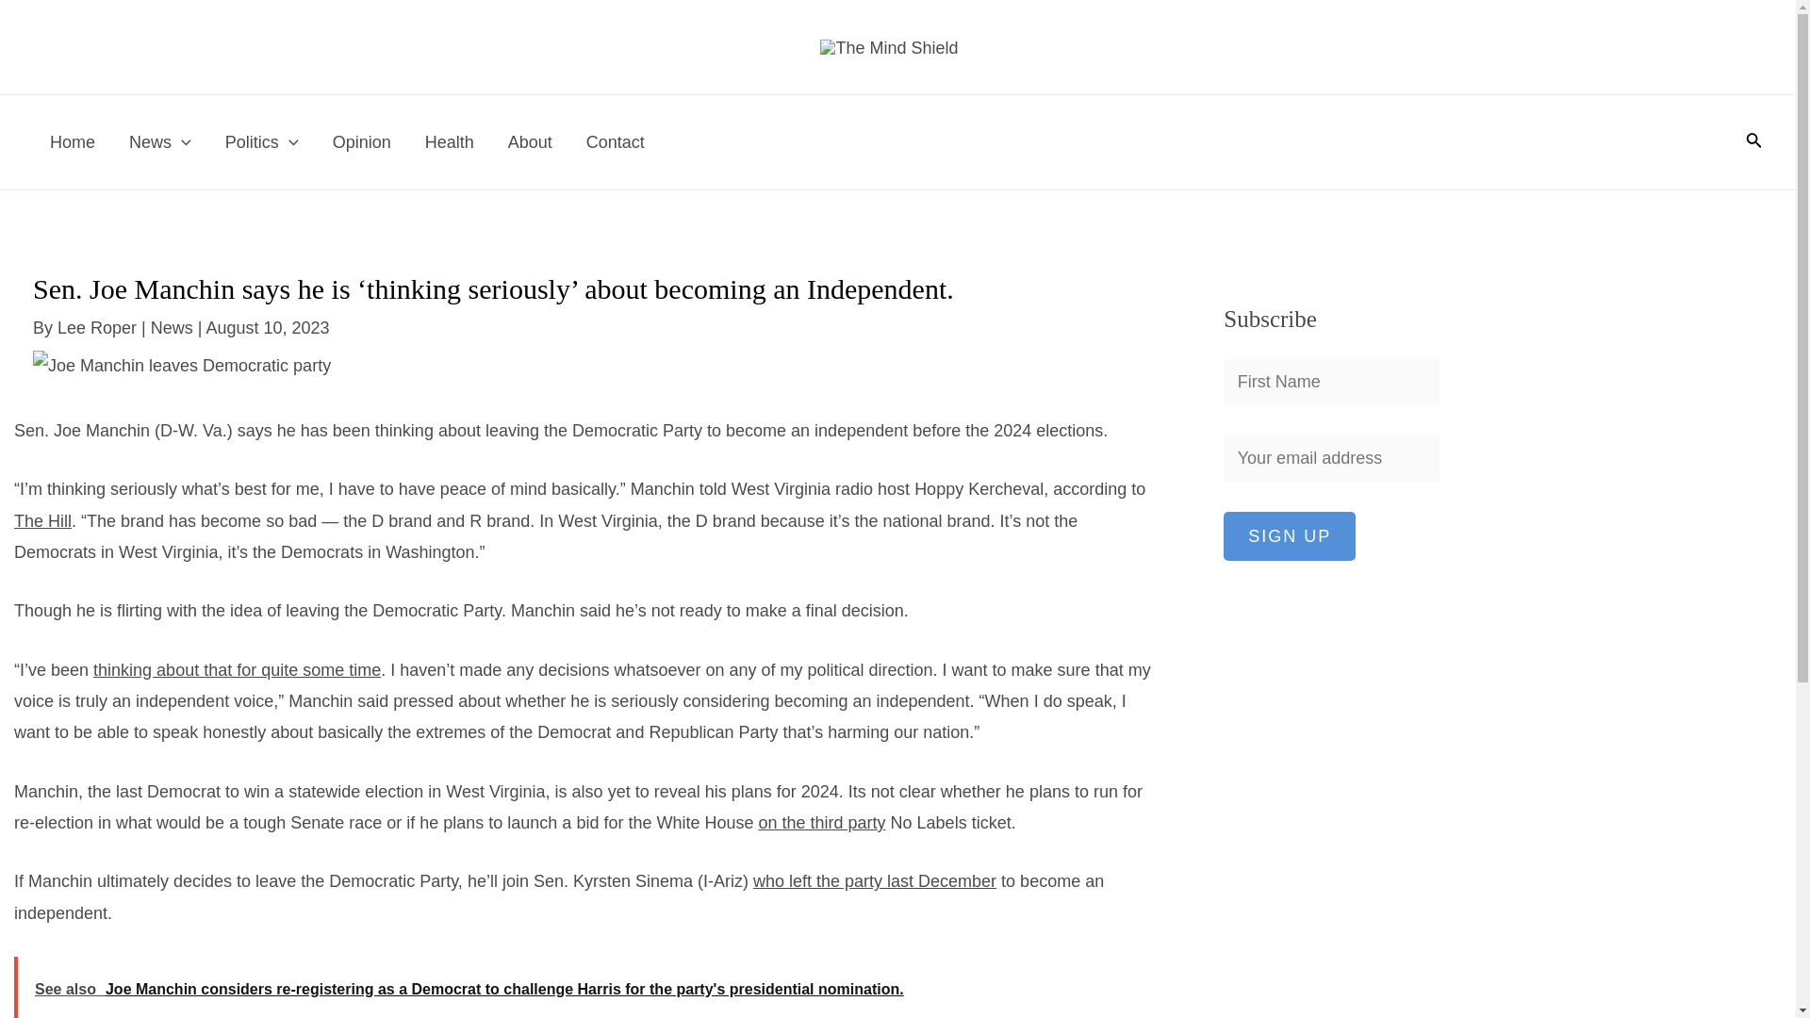 This screenshot has width=1810, height=1018. I want to click on View all posts by Lee Roper, so click(99, 328).